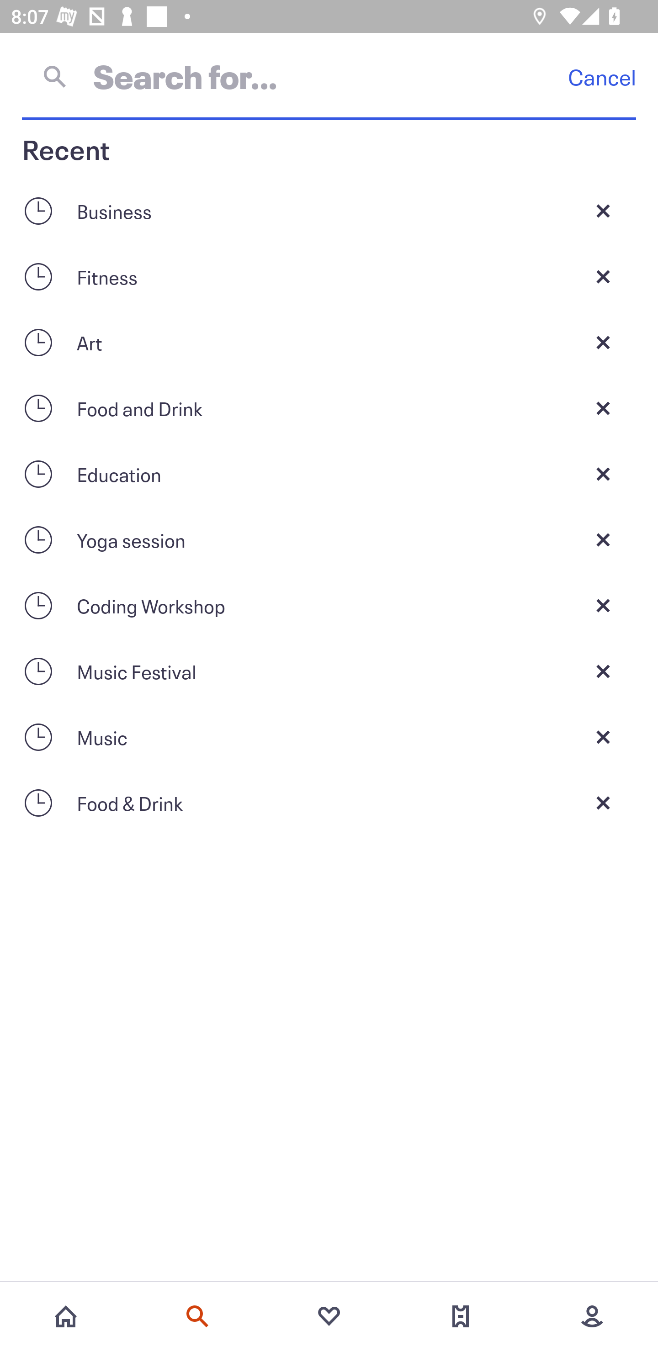 This screenshot has width=658, height=1352. Describe the element at coordinates (603, 737) in the screenshot. I see `Close current screen` at that location.